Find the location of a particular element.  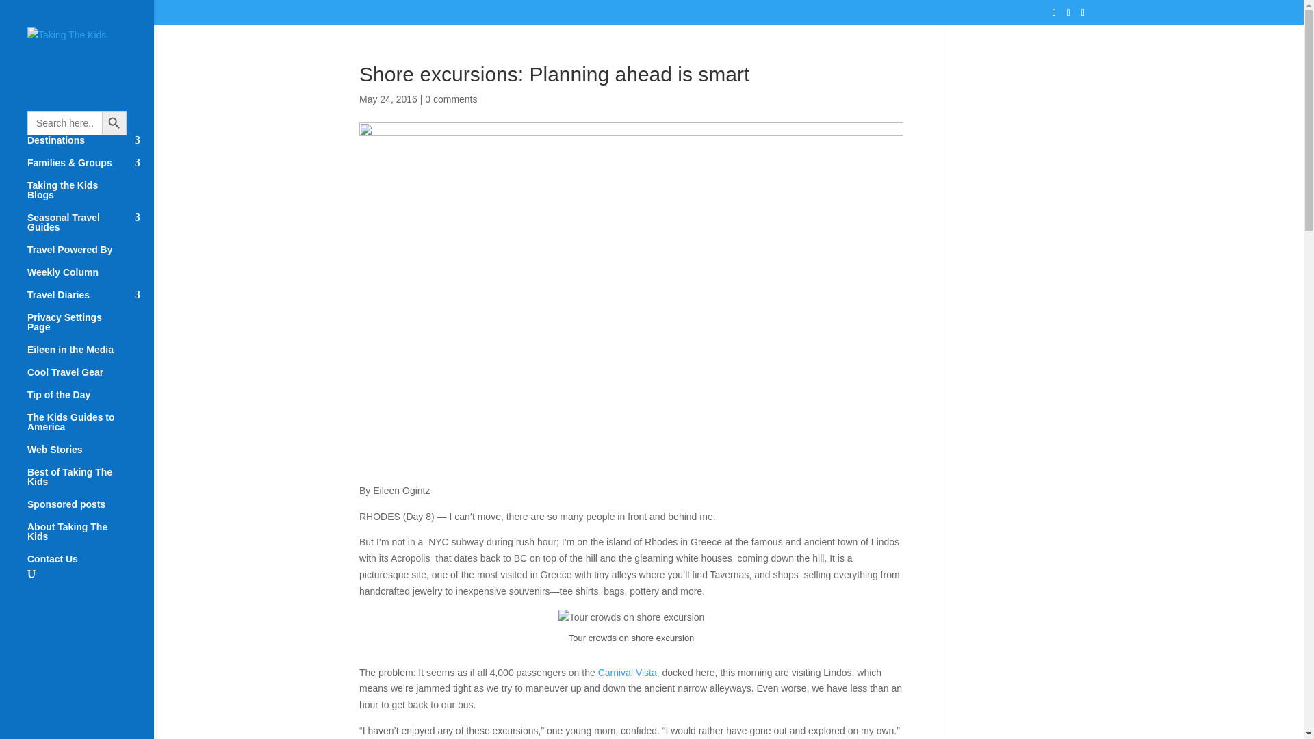

Tip of the Day is located at coordinates (90, 401).